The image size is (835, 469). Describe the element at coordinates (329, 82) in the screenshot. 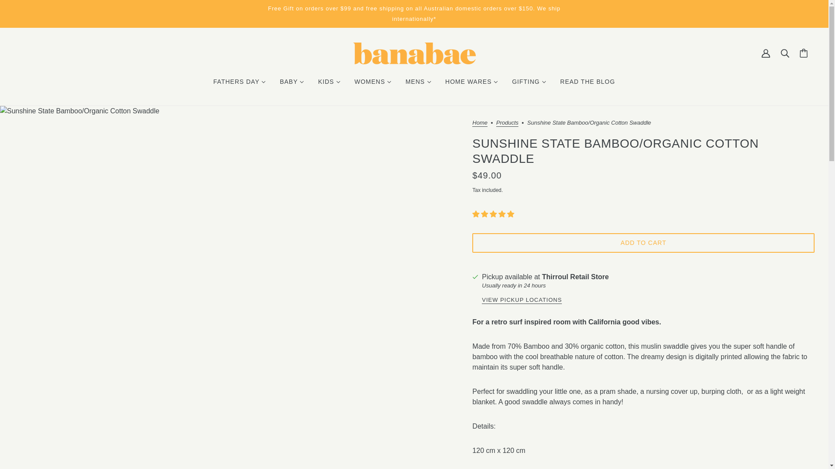

I see `KIDS ` at that location.